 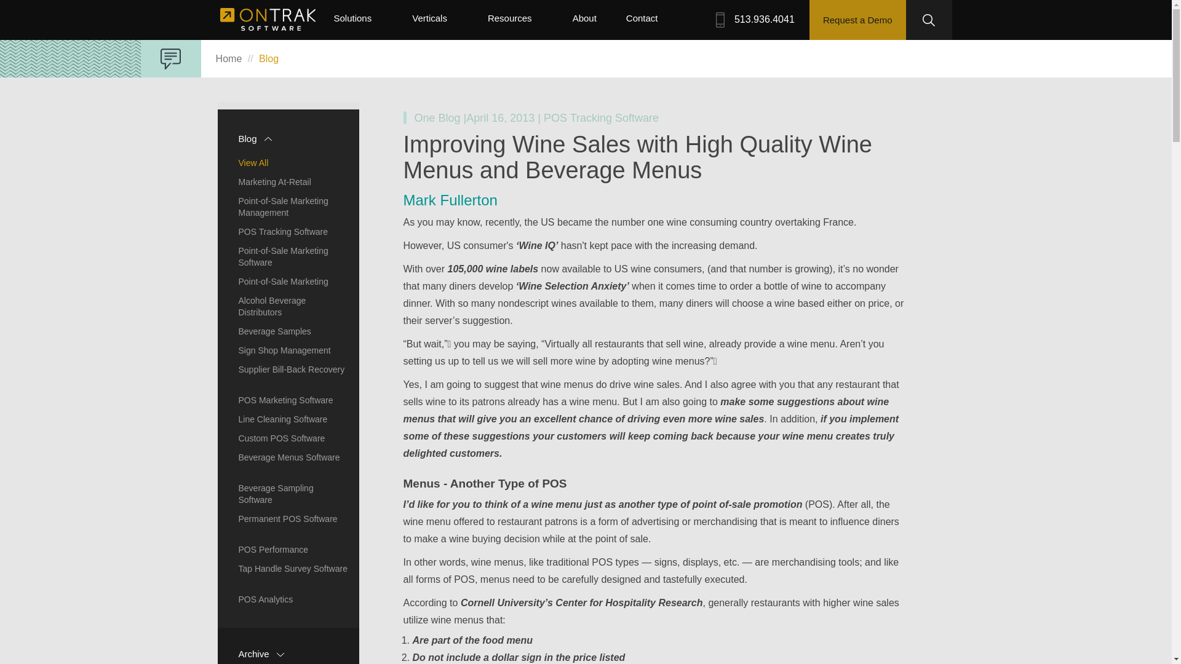 What do you see at coordinates (288, 139) in the screenshot?
I see `Blog` at bounding box center [288, 139].